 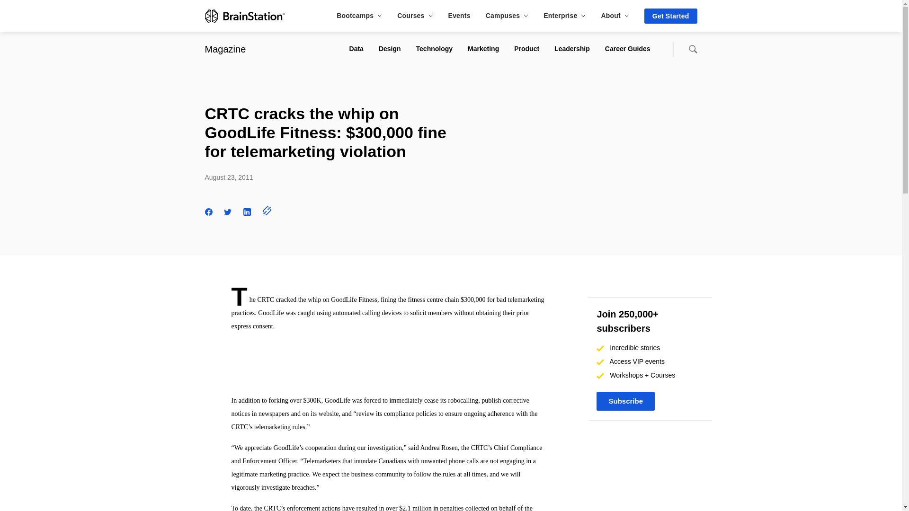 I want to click on Campuses, so click(x=507, y=15).